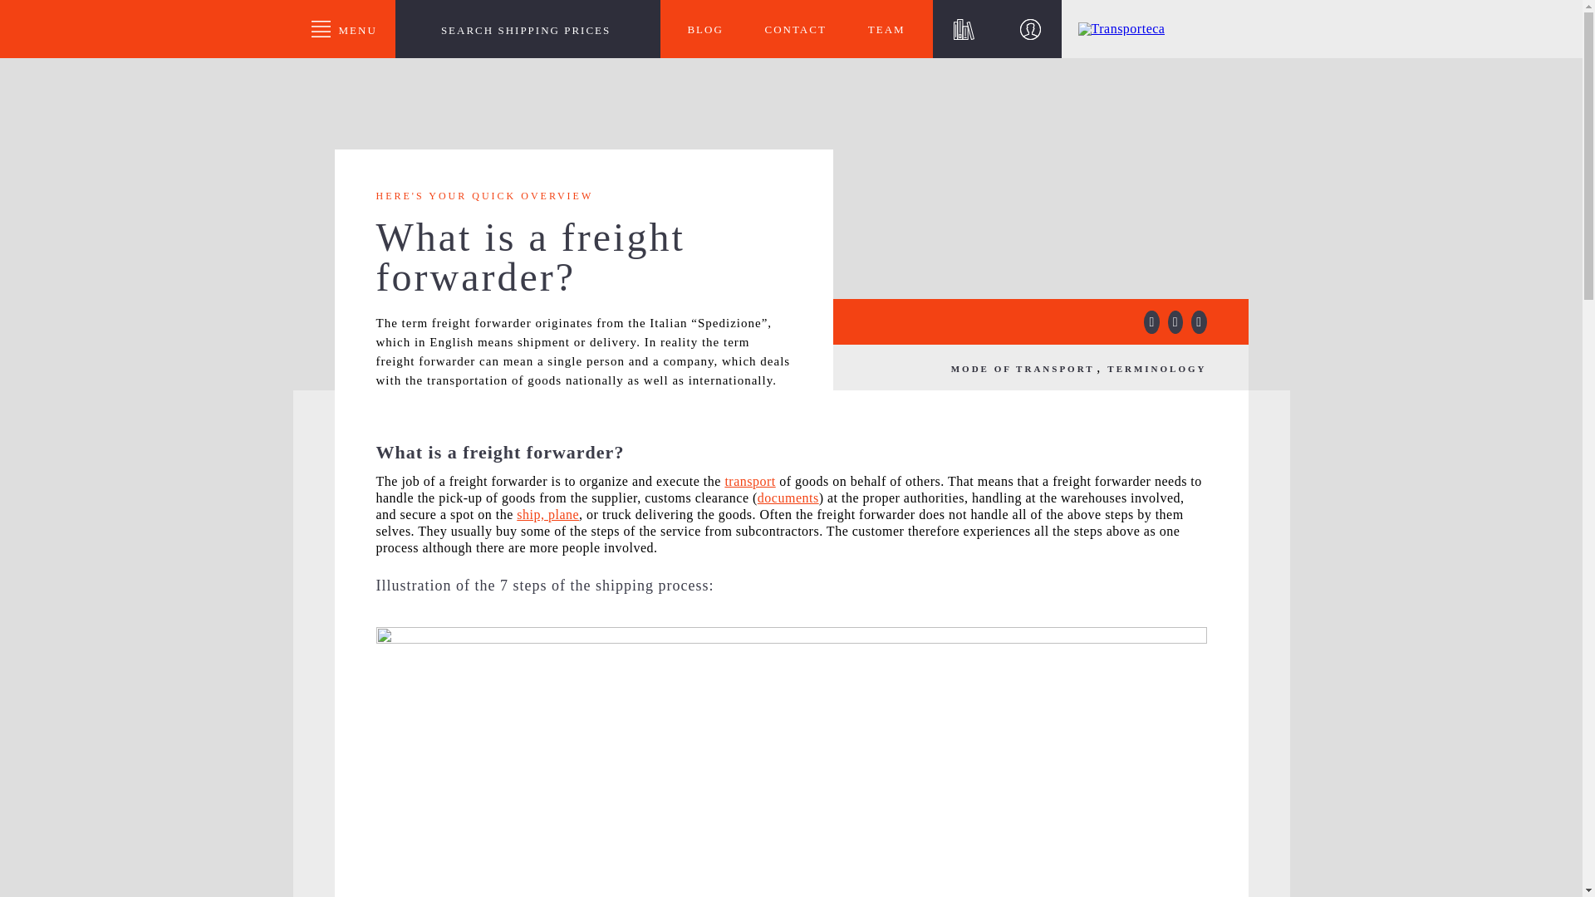 Image resolution: width=1595 pixels, height=897 pixels. What do you see at coordinates (749, 481) in the screenshot?
I see `transport` at bounding box center [749, 481].